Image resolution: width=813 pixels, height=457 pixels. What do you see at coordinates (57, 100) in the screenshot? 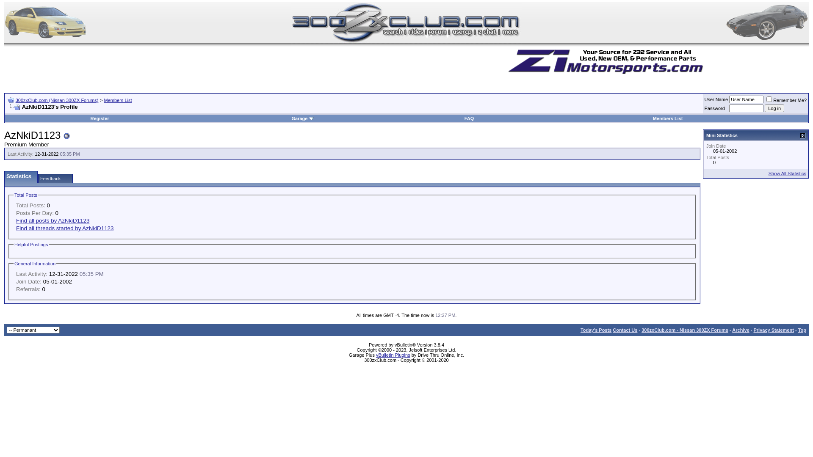
I see `300zxClub.com (Nissan 300ZX Forums)` at bounding box center [57, 100].